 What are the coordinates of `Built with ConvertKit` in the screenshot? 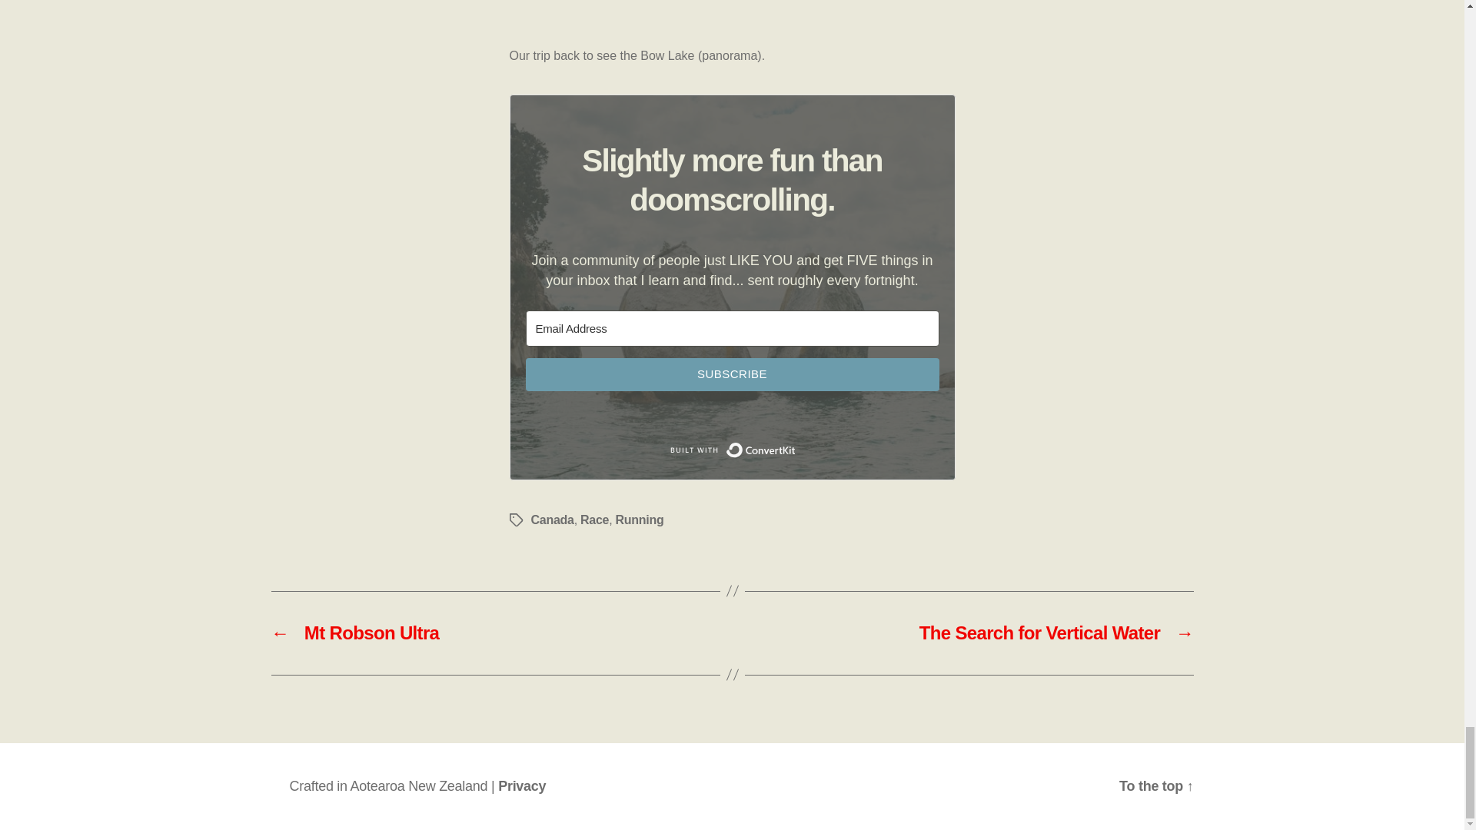 It's located at (732, 450).